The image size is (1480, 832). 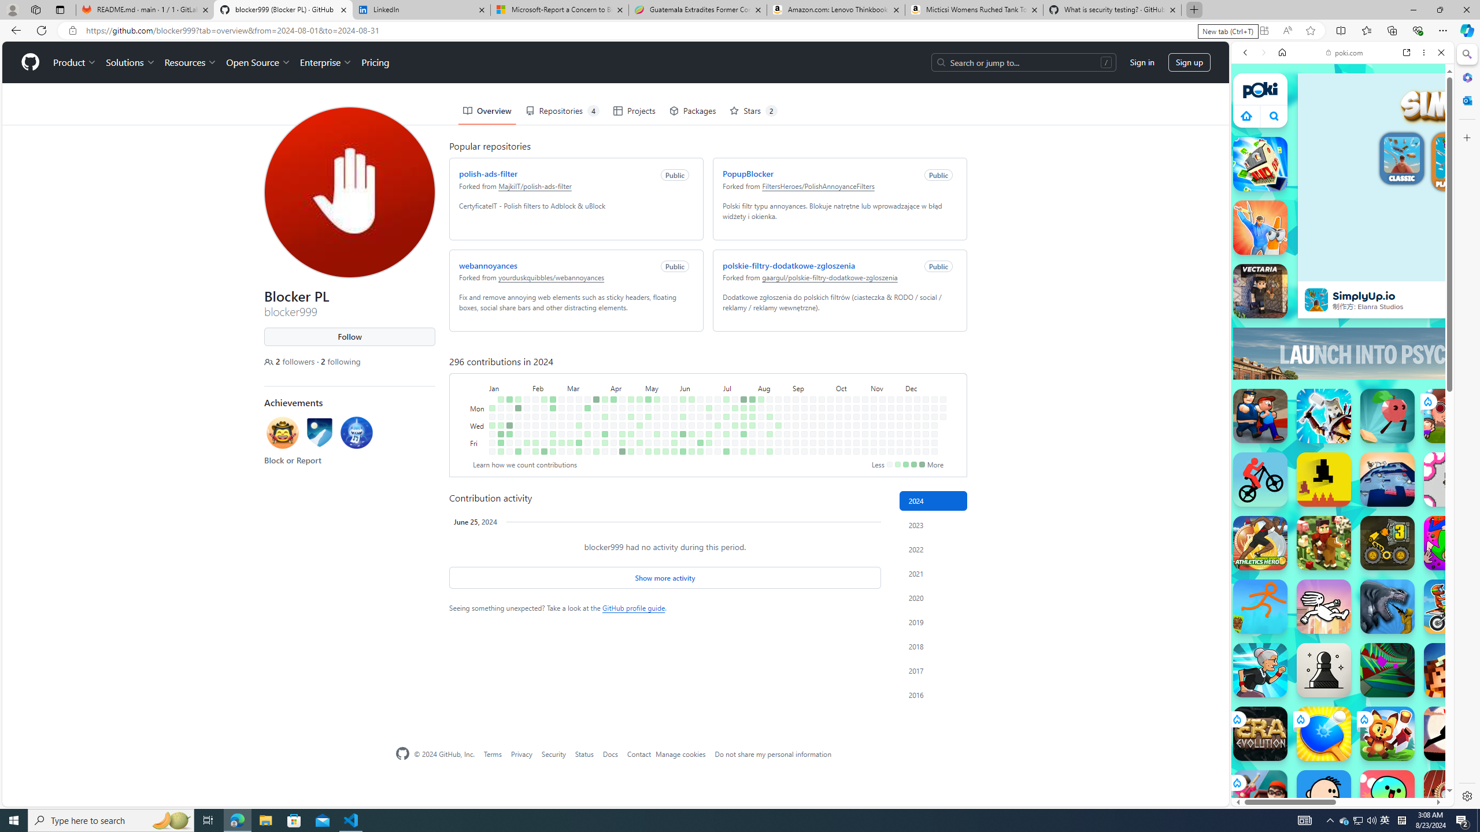 What do you see at coordinates (675, 408) in the screenshot?
I see `No contributions on May 27th.` at bounding box center [675, 408].